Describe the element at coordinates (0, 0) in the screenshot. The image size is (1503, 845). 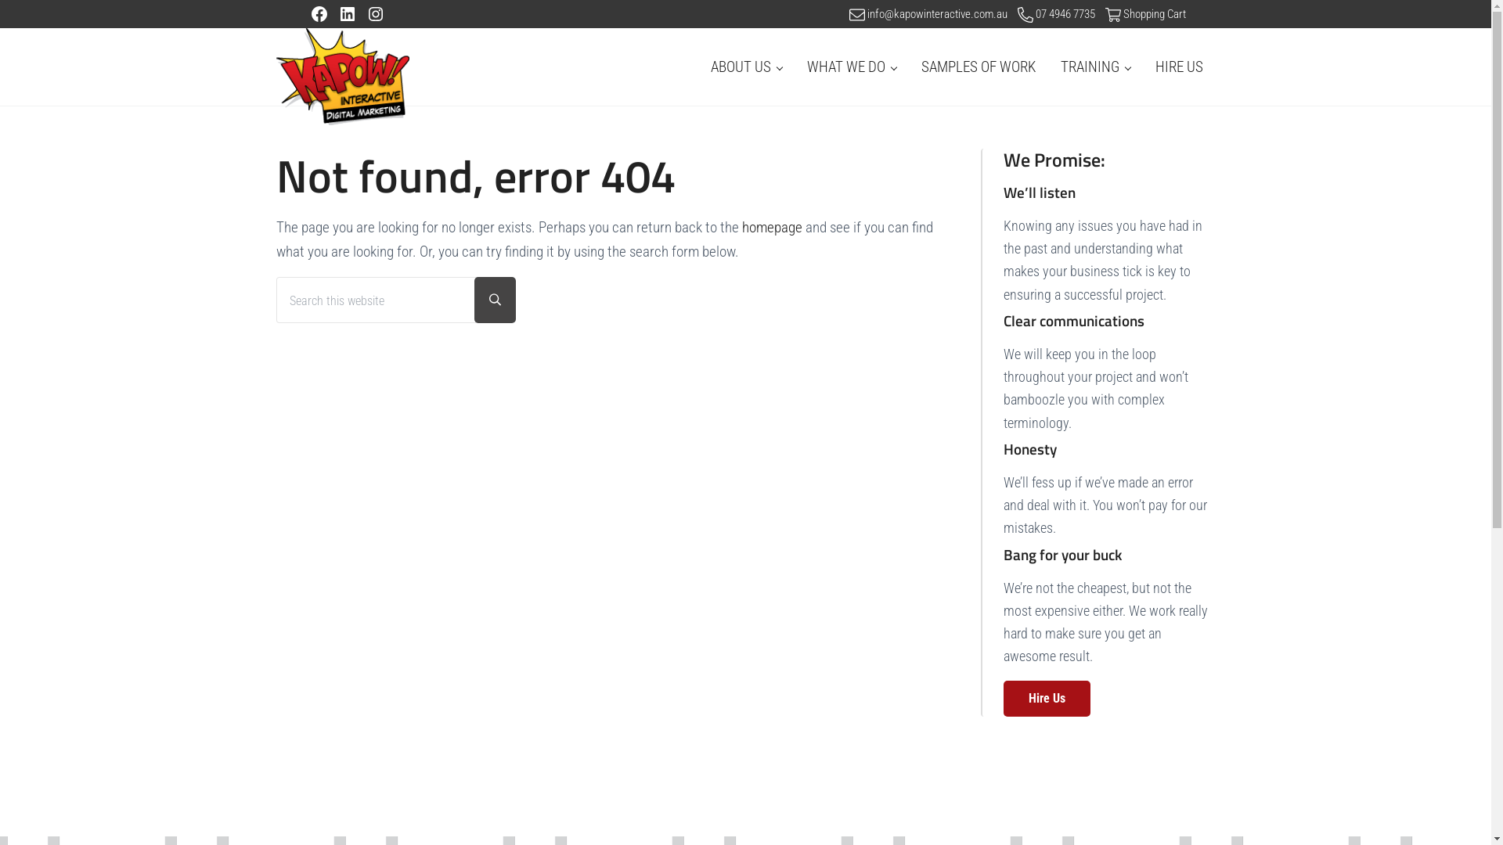
I see `Skip to main content` at that location.